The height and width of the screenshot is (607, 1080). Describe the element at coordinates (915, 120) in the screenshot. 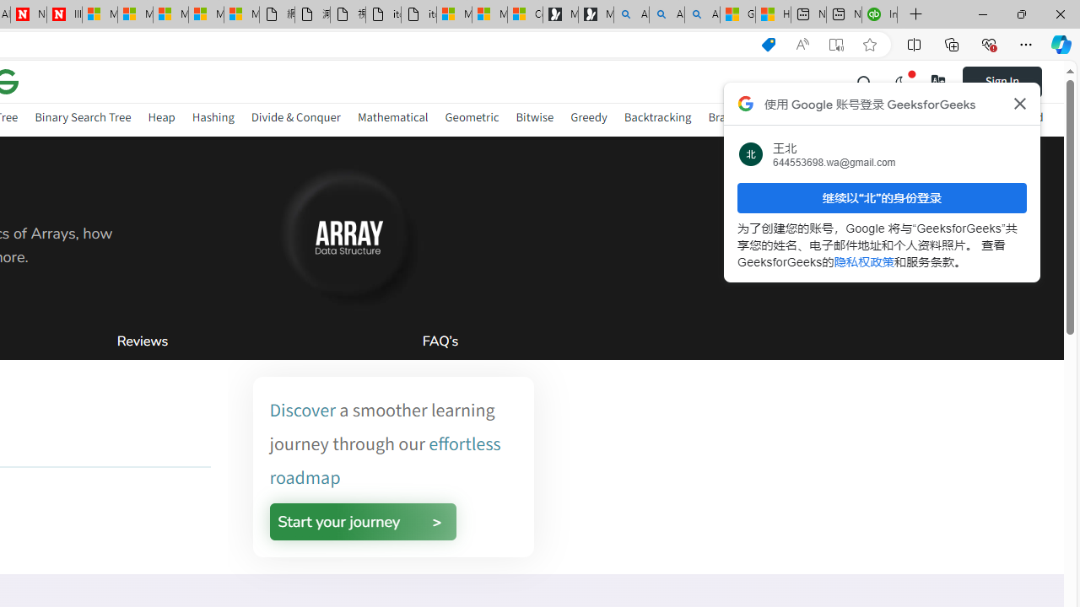

I see `Pattern Searching` at that location.